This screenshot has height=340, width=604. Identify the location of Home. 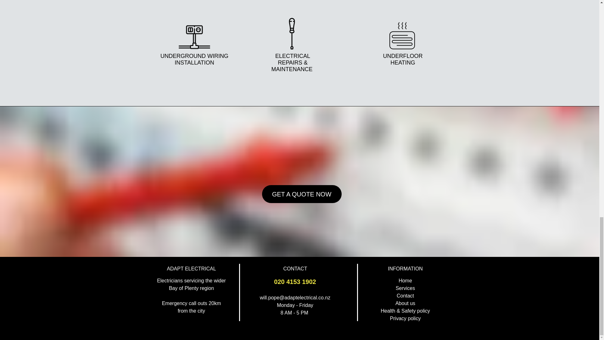
(405, 280).